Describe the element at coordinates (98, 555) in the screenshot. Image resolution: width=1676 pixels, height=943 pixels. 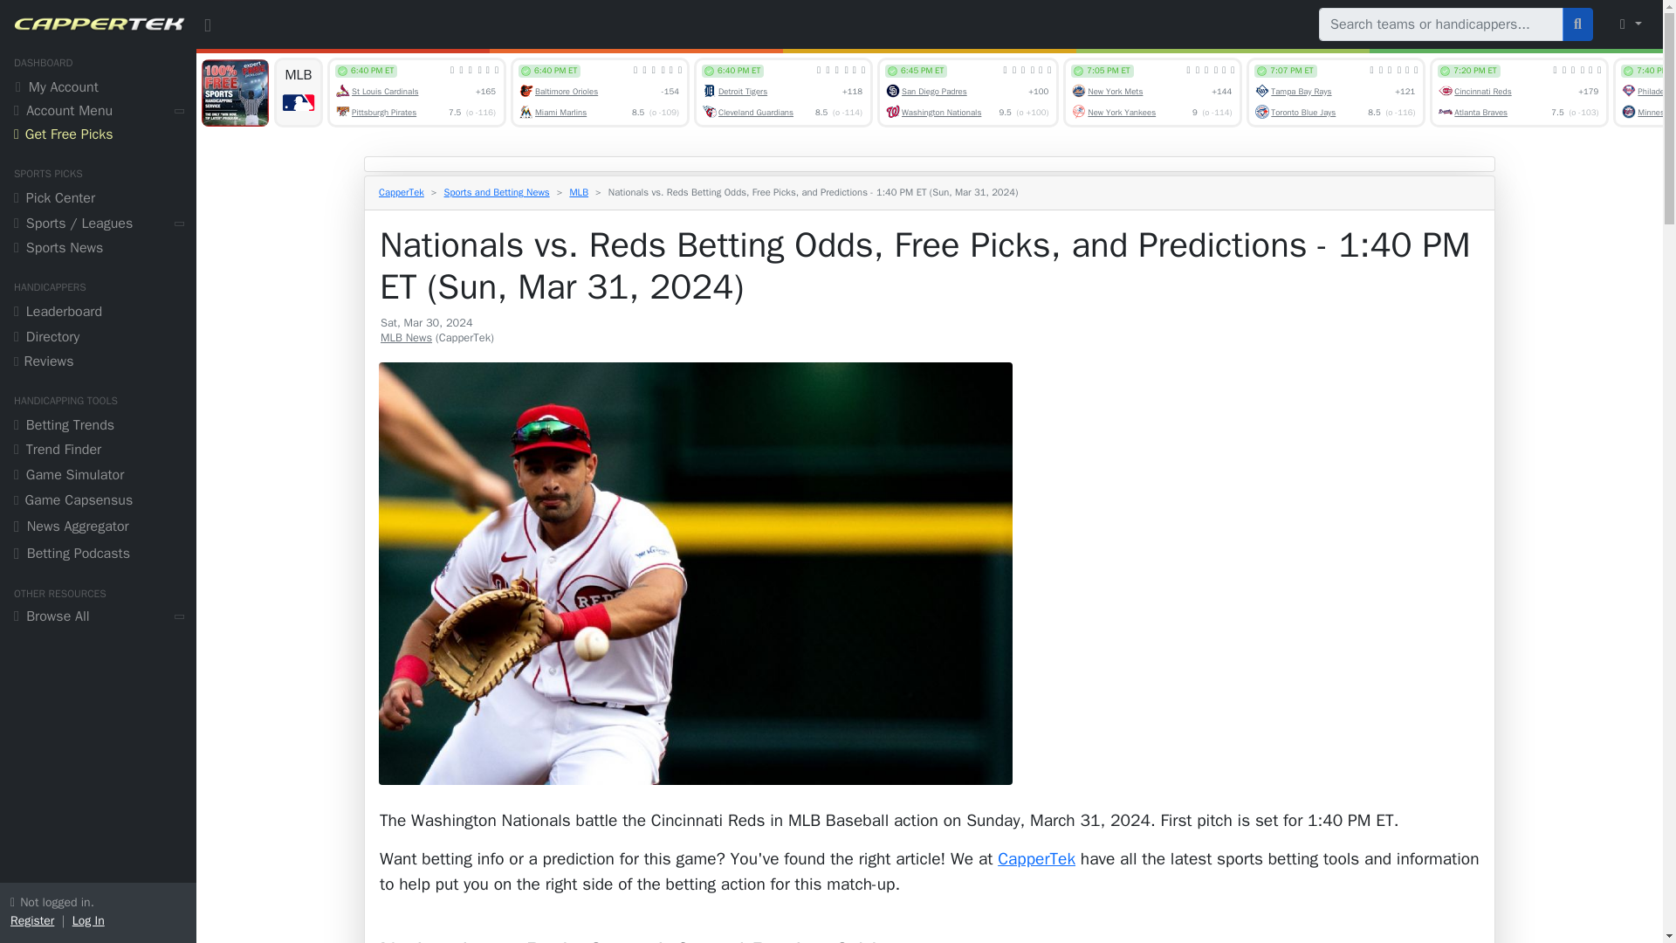
I see `Betting Podcasts` at that location.